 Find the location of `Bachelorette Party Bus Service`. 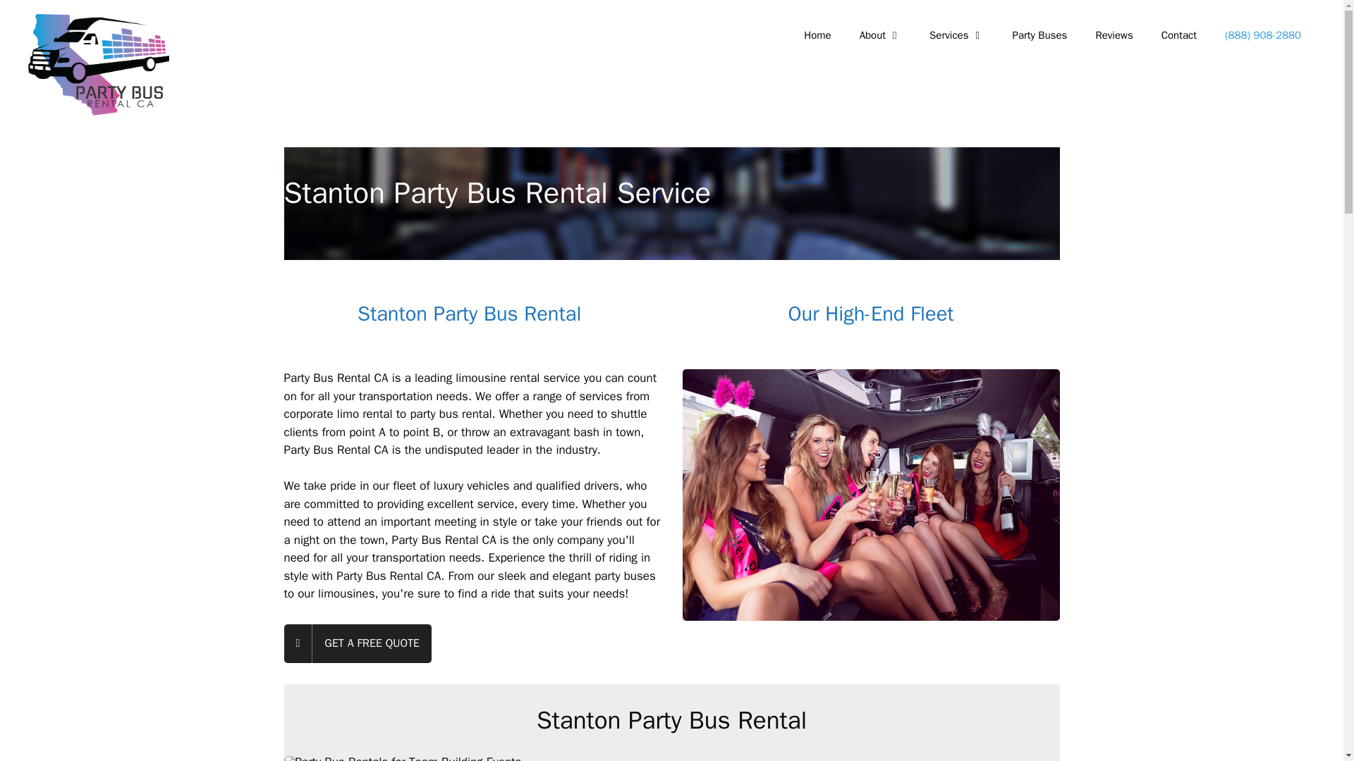

Bachelorette Party Bus Service is located at coordinates (871, 495).